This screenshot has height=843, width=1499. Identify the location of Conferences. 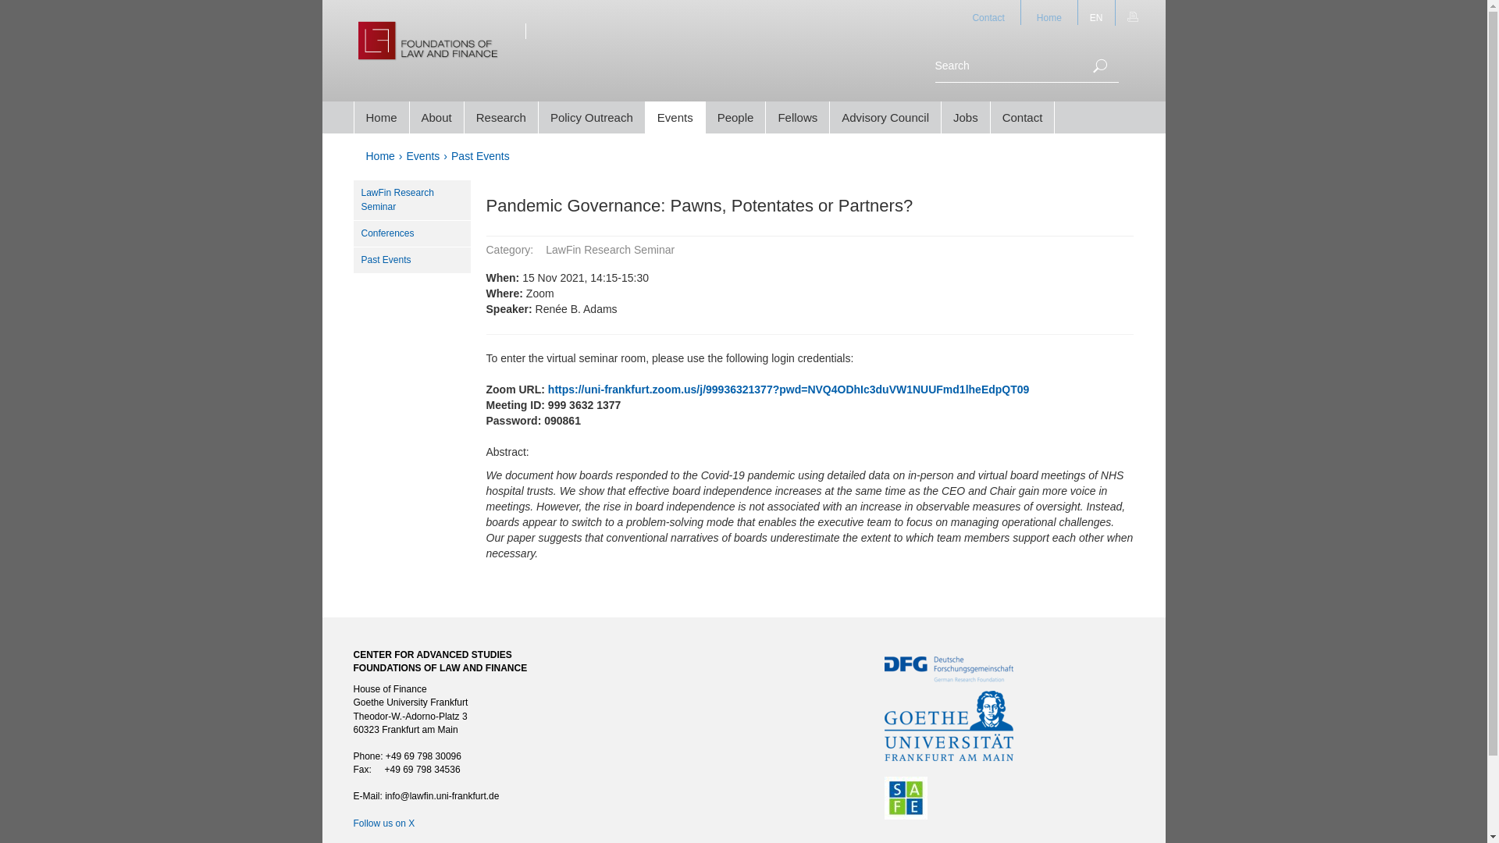
(411, 234).